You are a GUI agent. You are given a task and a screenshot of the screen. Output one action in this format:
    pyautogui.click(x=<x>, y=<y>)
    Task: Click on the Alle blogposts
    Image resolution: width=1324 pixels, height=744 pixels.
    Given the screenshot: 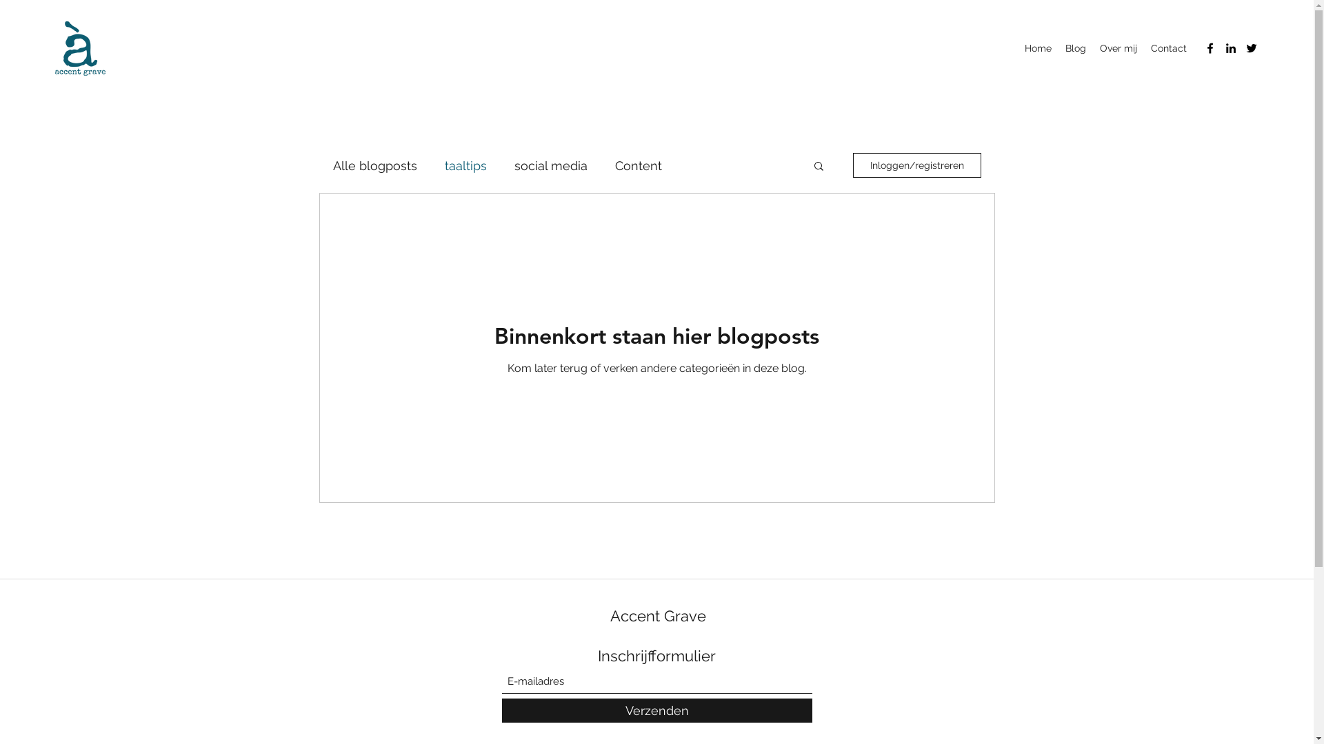 What is the action you would take?
    pyautogui.click(x=374, y=165)
    